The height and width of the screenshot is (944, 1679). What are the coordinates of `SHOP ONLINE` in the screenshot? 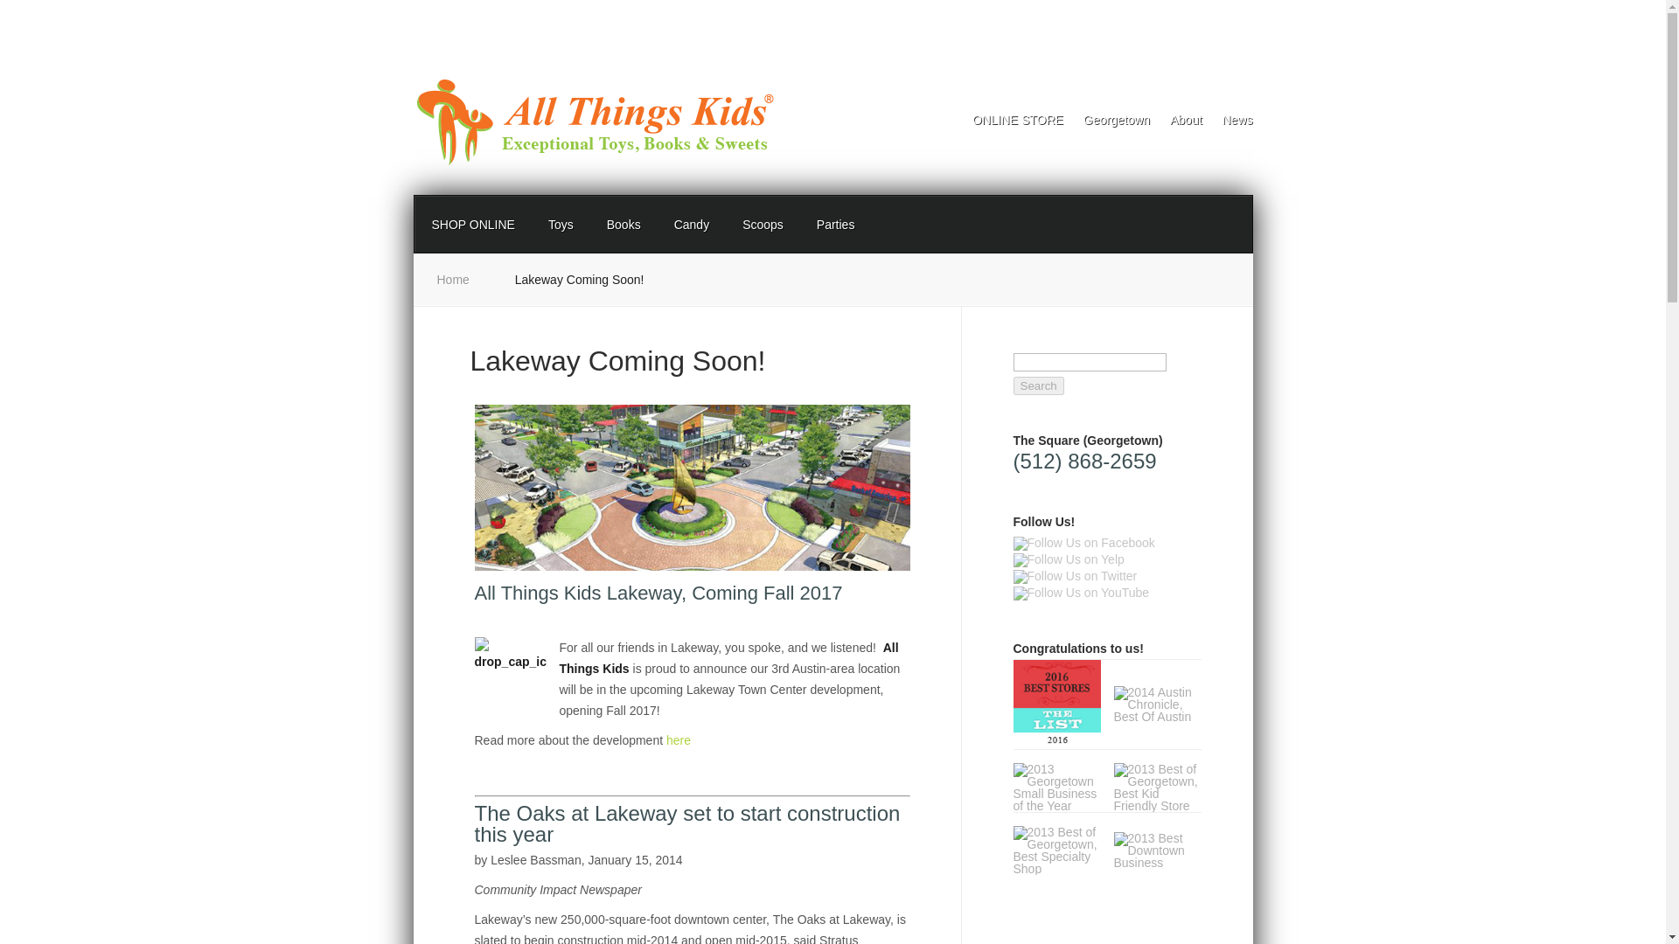 It's located at (472, 224).